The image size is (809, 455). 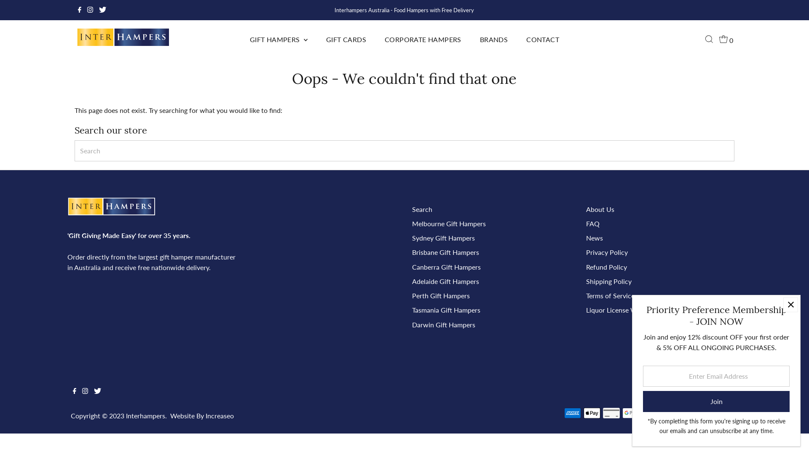 I want to click on Terms of Service, so click(x=610, y=296).